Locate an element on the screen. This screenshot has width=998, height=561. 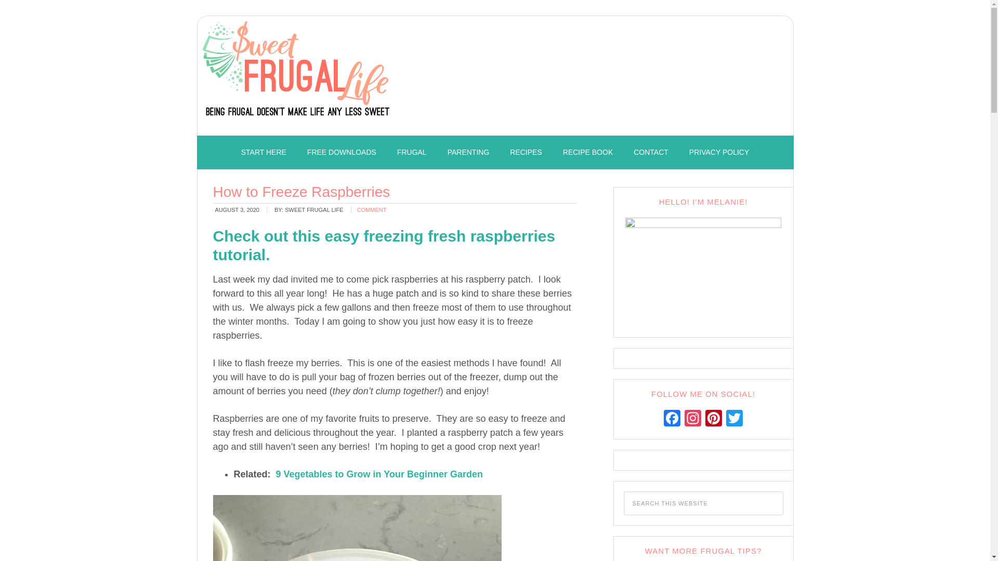
FRUGAL is located at coordinates (412, 153).